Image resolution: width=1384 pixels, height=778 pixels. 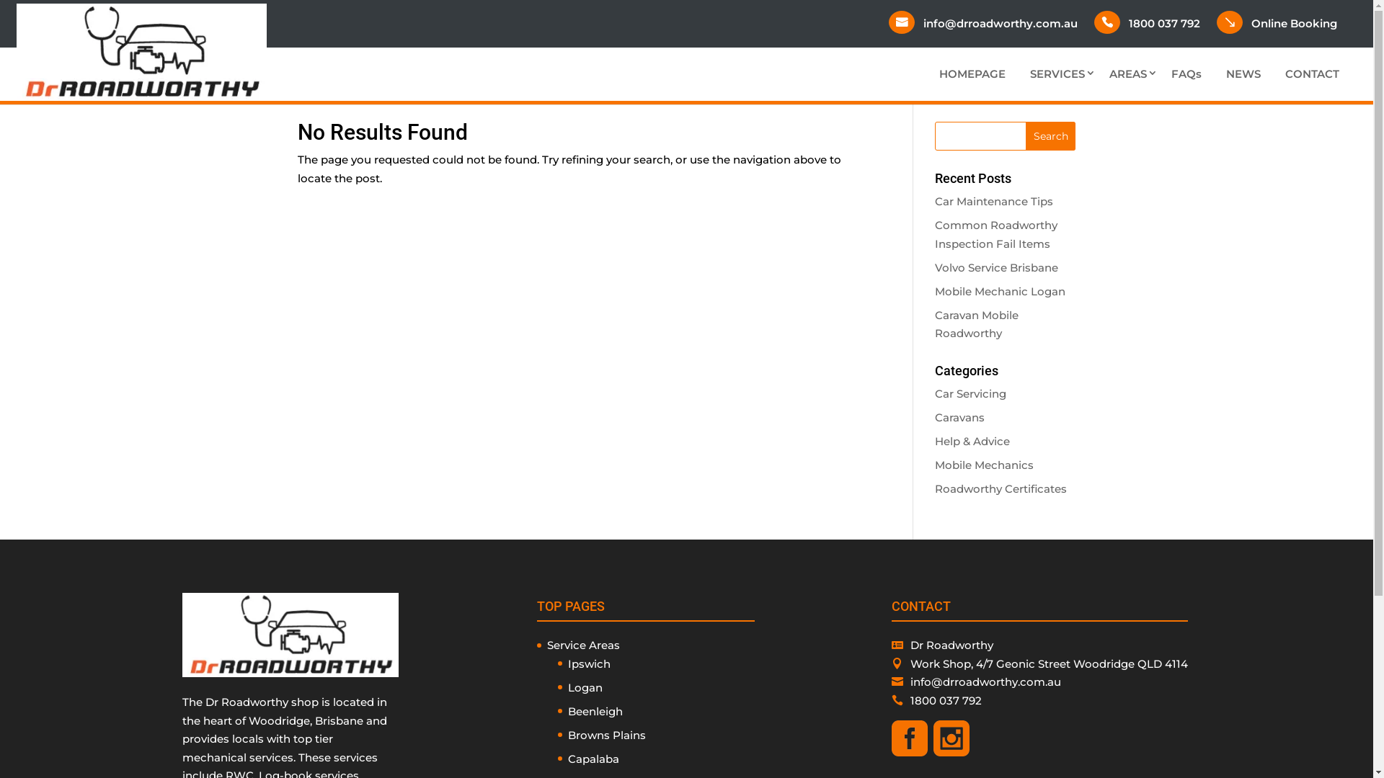 I want to click on SERVICES, so click(x=1057, y=74).